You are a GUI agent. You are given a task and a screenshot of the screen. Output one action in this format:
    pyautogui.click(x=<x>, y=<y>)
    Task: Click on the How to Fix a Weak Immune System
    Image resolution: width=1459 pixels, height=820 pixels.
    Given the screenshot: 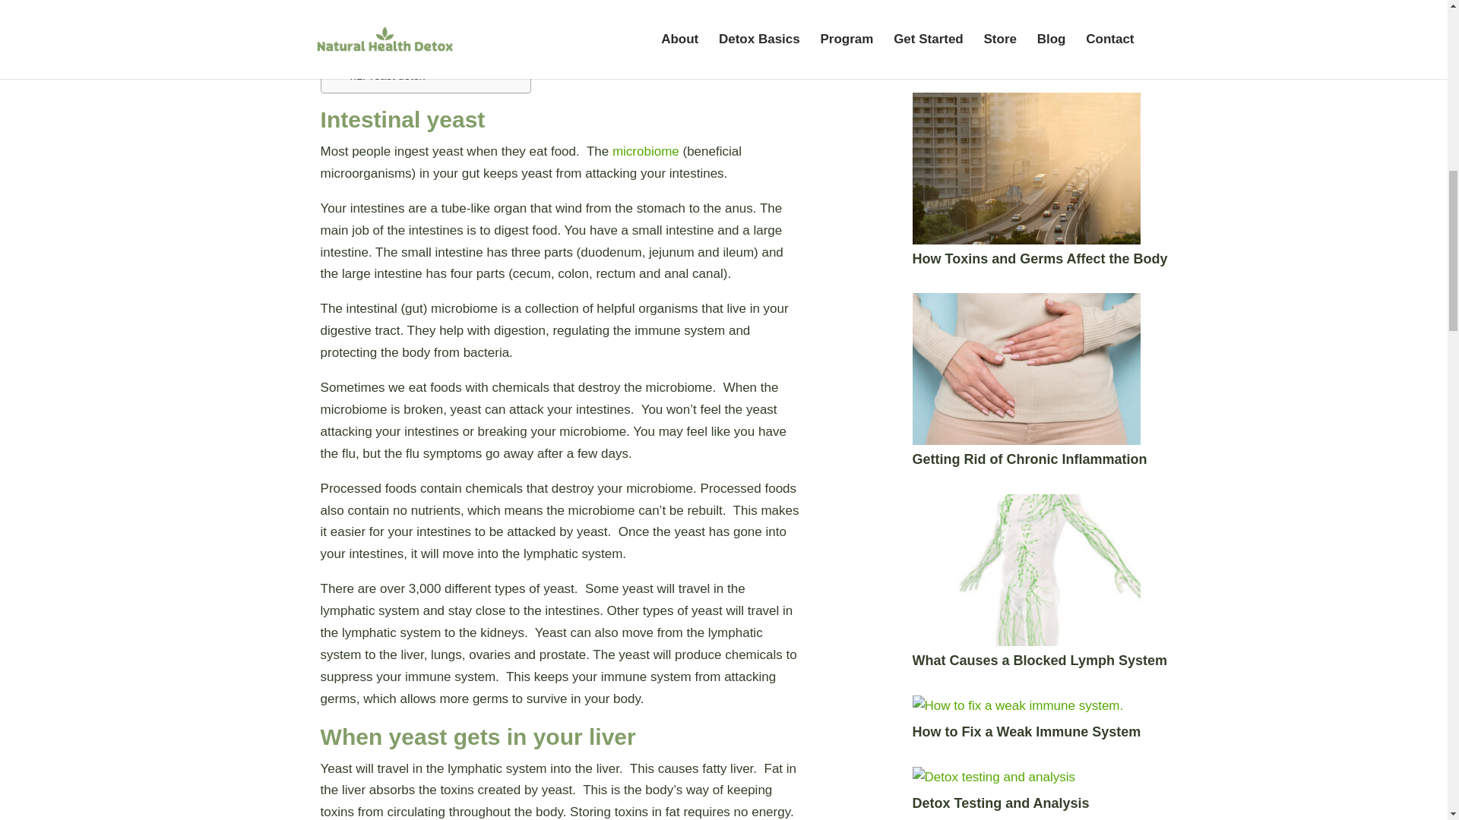 What is the action you would take?
    pyautogui.click(x=1027, y=732)
    